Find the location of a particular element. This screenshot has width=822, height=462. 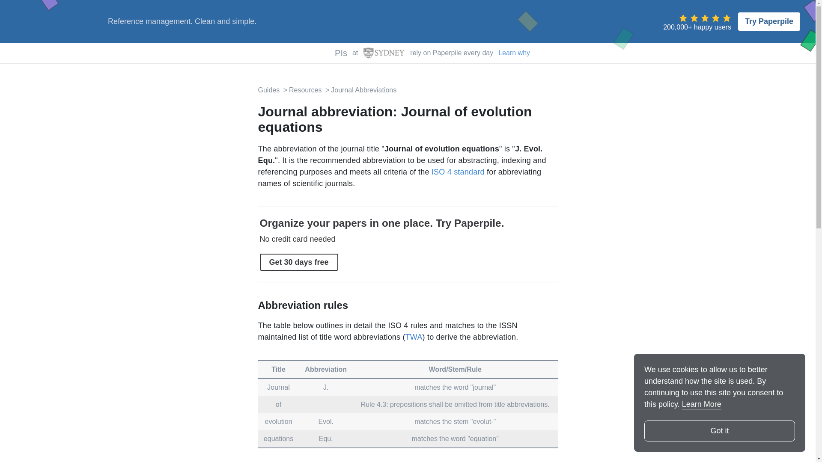

Reference management. Clean and simple. is located at coordinates (182, 21).